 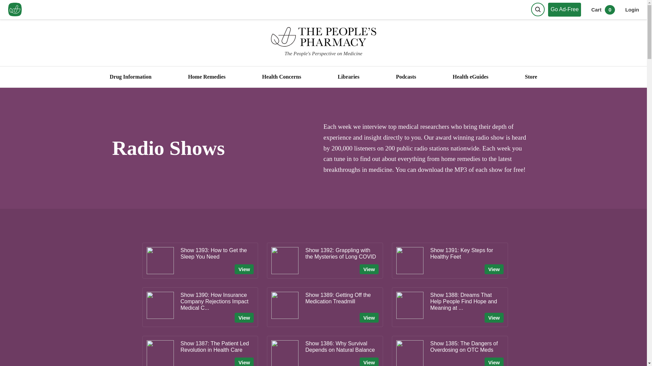 I want to click on View, so click(x=369, y=362).